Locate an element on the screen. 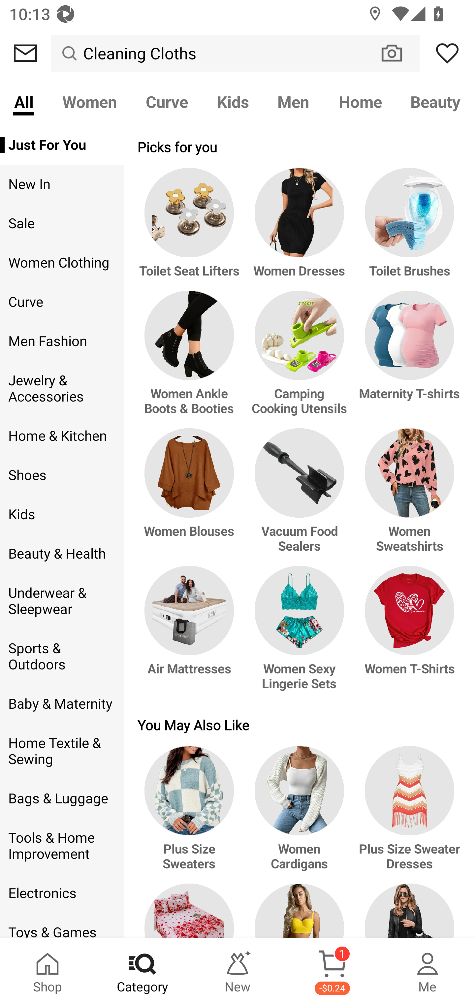  Air Mattresses is located at coordinates (191, 634).